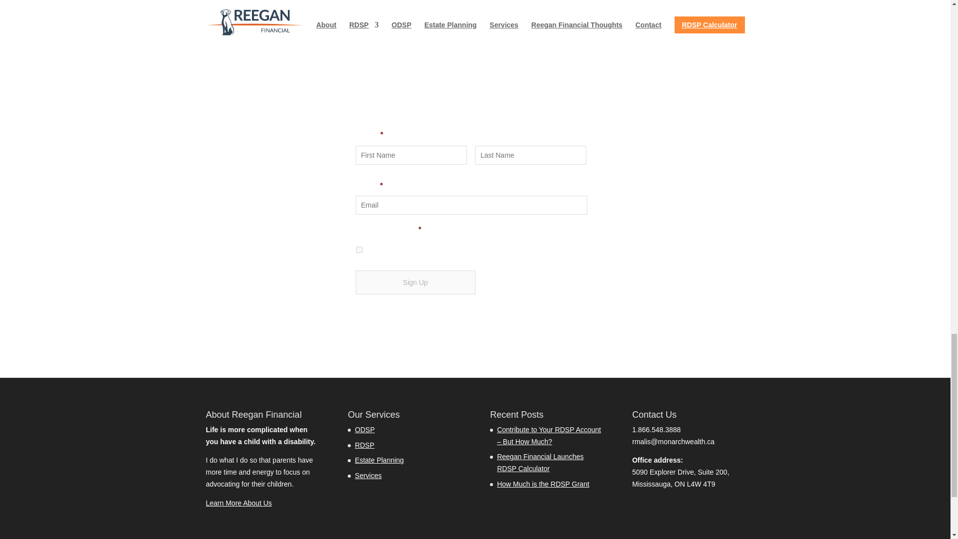  I want to click on Reegan Financial Launches RDSP Calculator, so click(540, 463).